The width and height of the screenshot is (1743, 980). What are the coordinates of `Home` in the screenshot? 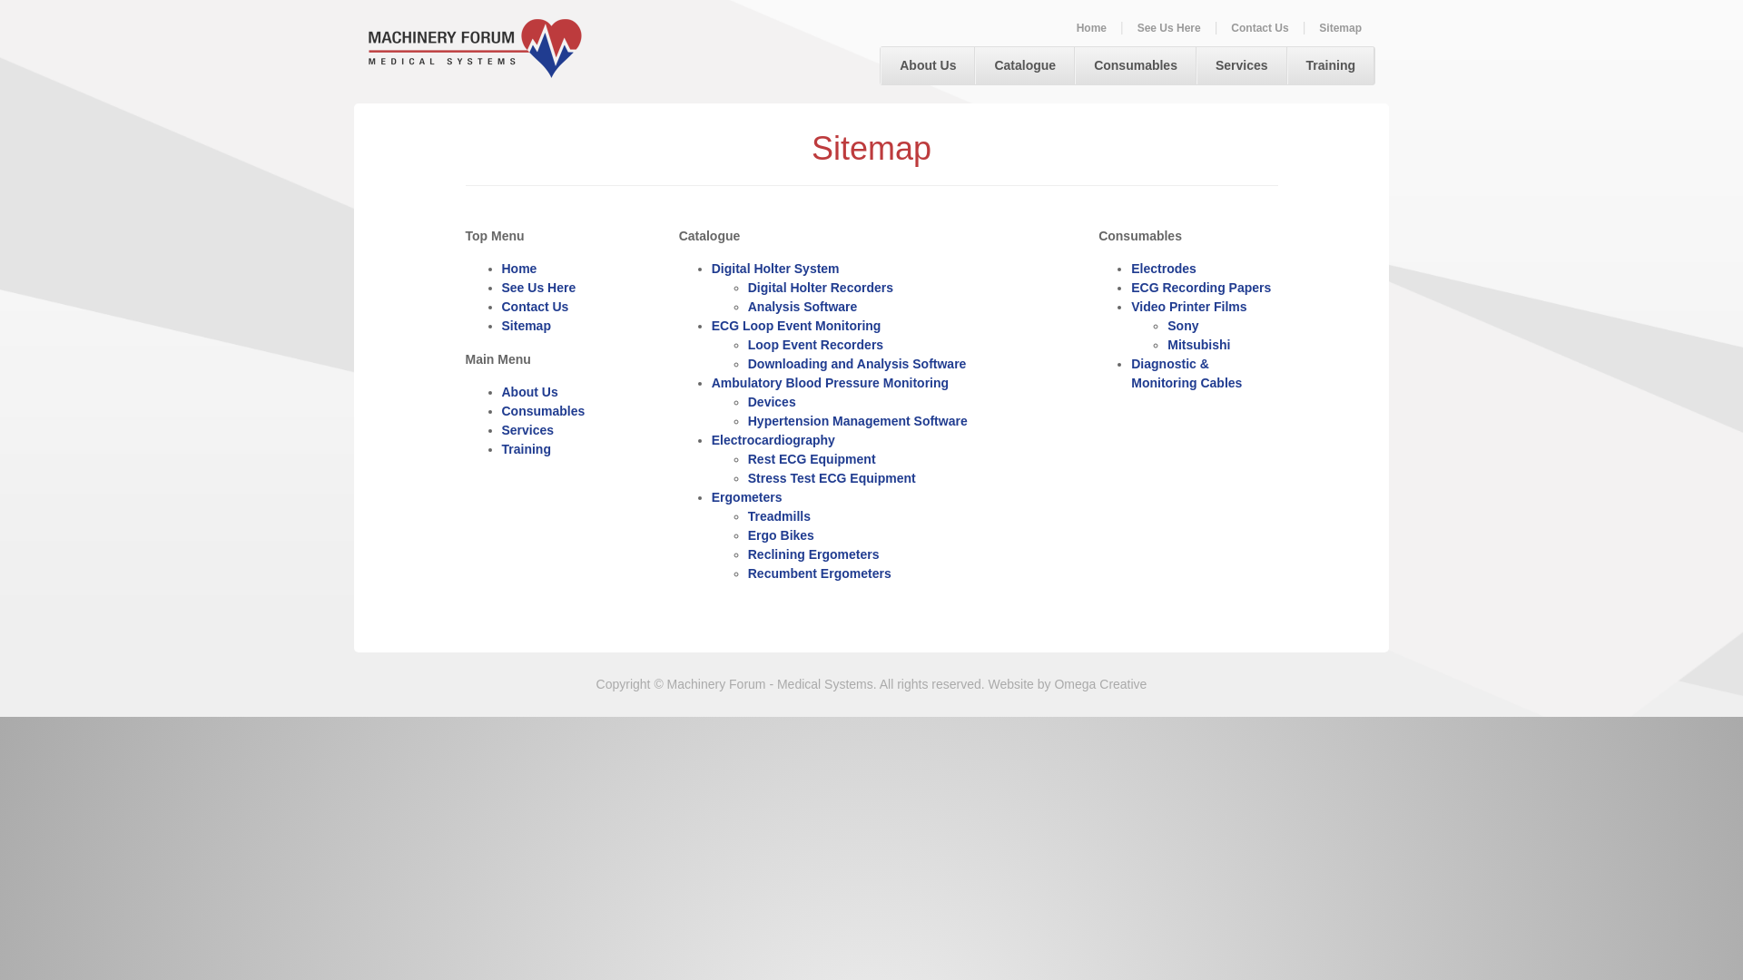 It's located at (1091, 28).